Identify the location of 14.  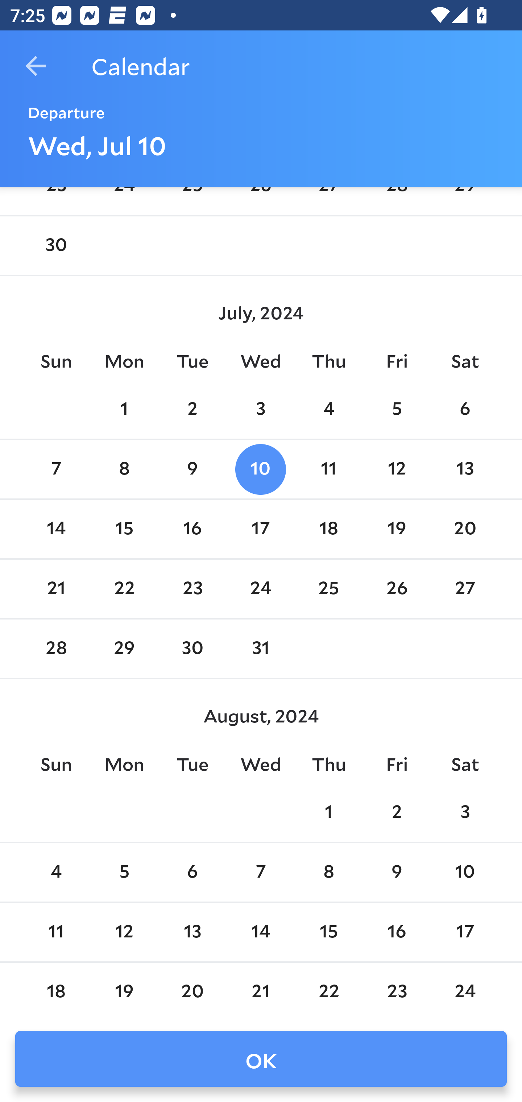
(56, 529).